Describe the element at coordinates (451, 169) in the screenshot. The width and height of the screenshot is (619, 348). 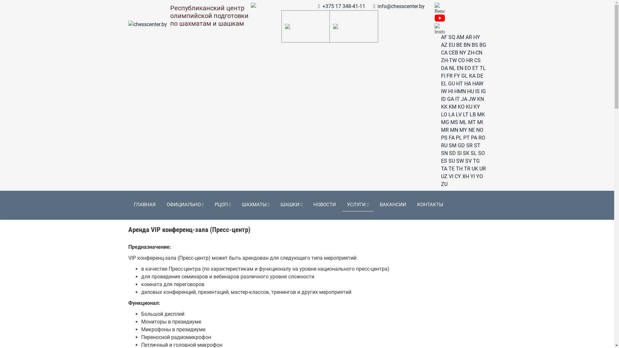
I see `TE` at that location.